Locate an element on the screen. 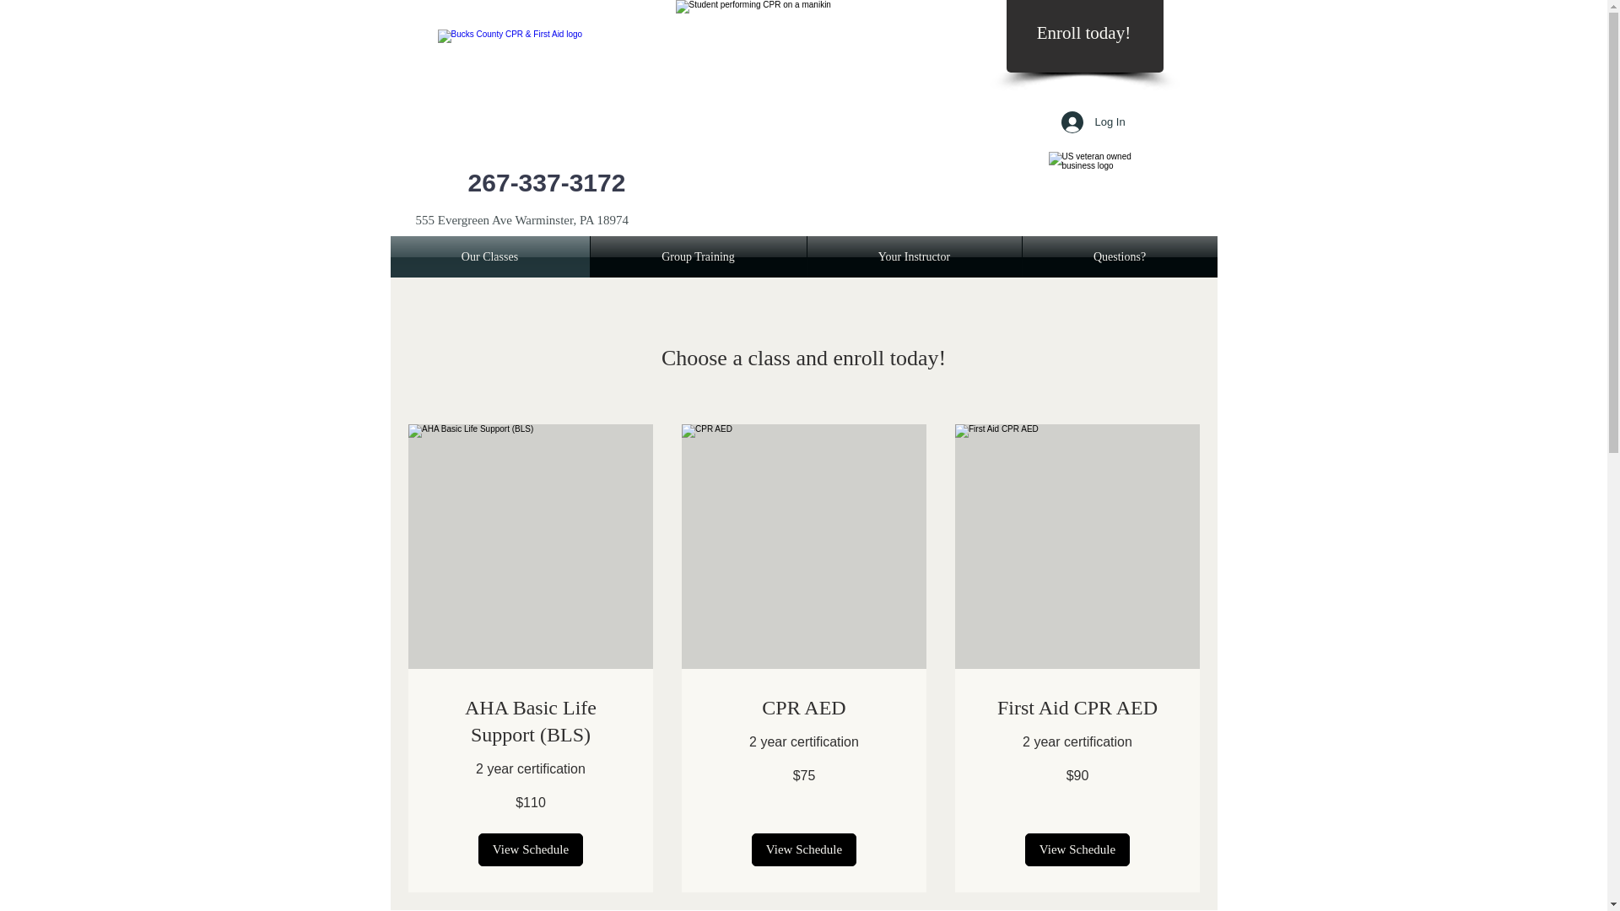  Questions? is located at coordinates (1120, 256).